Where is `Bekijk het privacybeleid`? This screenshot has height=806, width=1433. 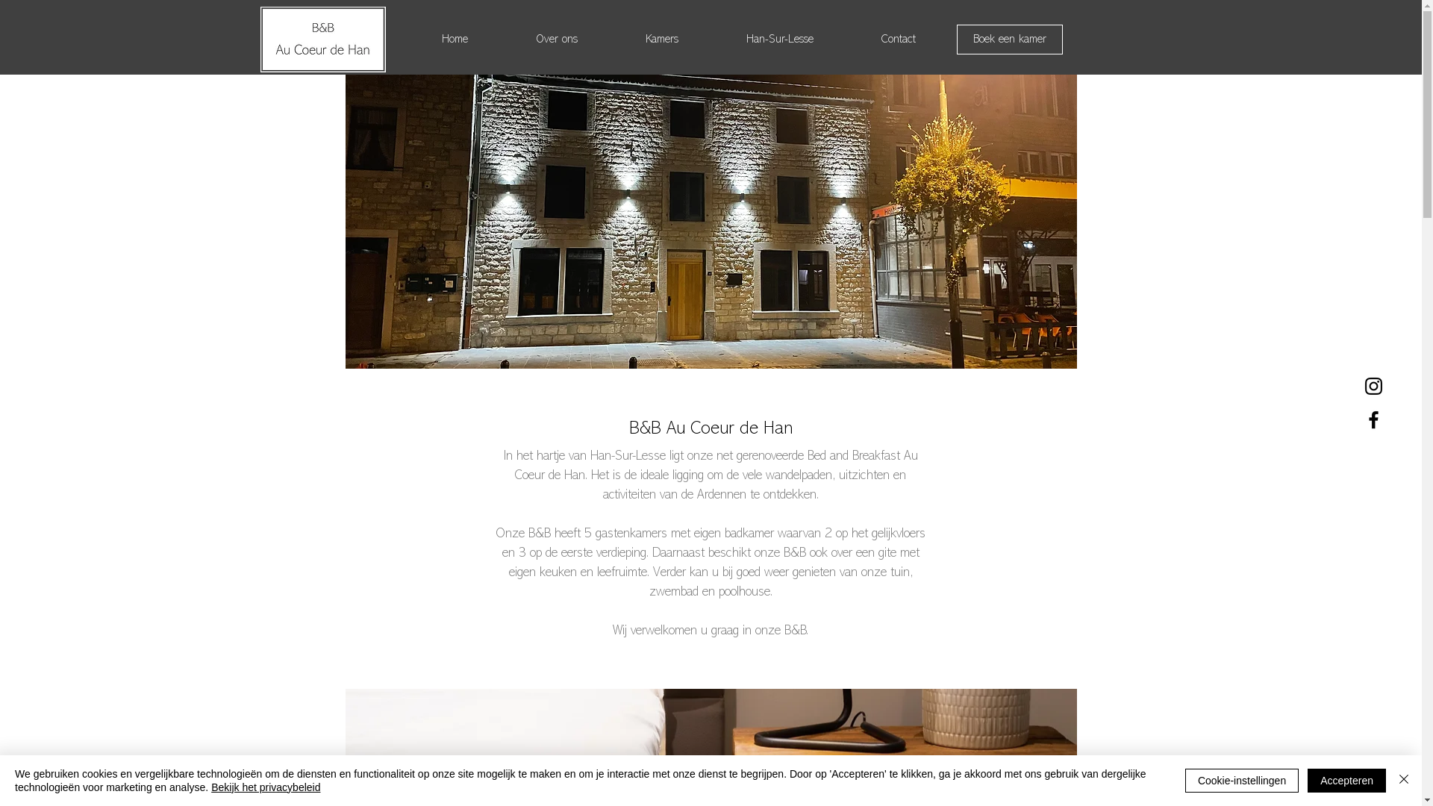 Bekijk het privacybeleid is located at coordinates (266, 787).